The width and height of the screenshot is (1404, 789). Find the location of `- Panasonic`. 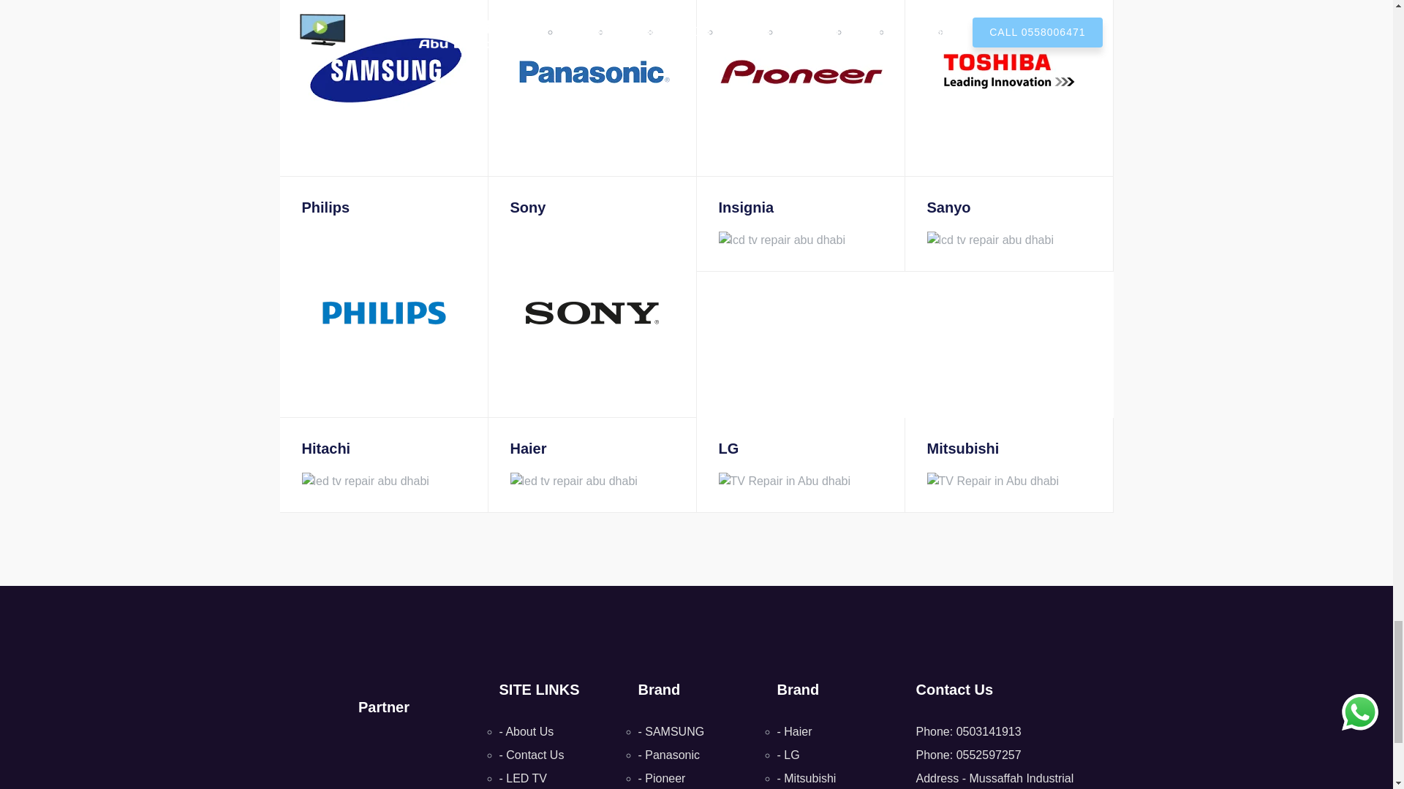

- Panasonic is located at coordinates (668, 755).